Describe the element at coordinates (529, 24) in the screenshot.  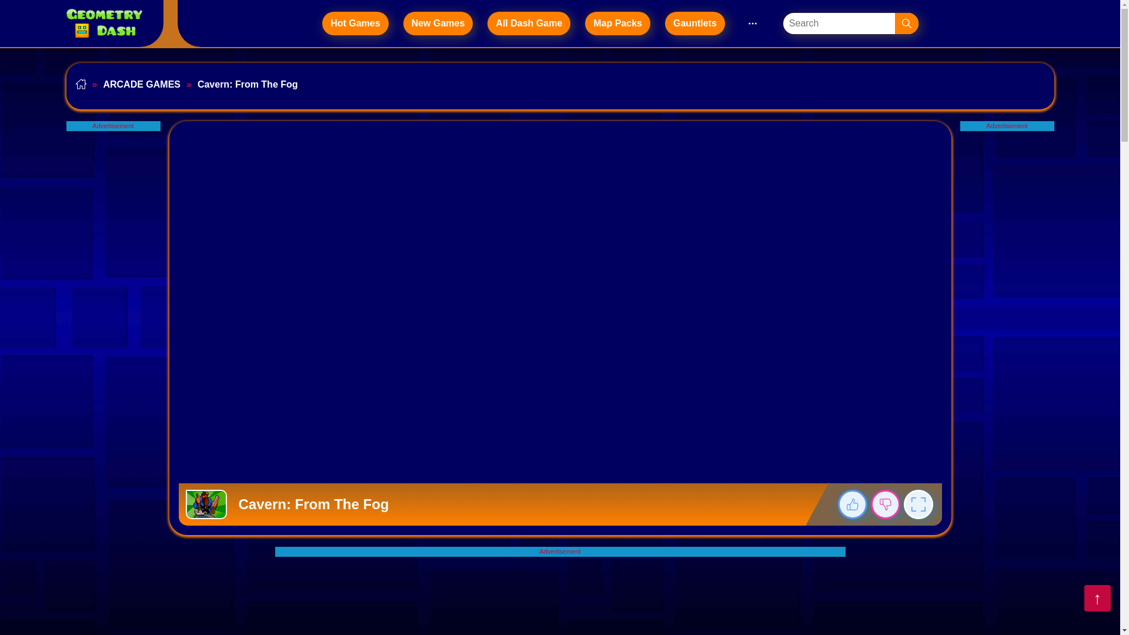
I see `All Dash Game` at that location.